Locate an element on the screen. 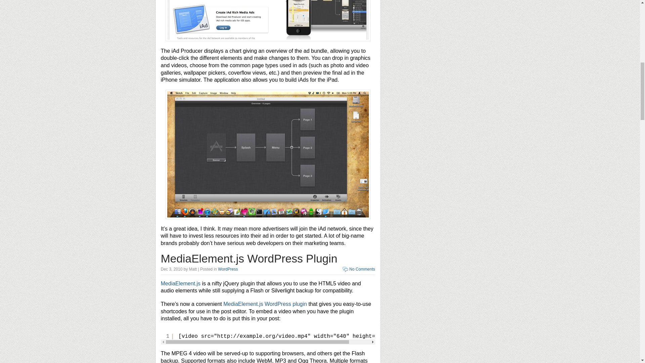 The width and height of the screenshot is (645, 363). No Comments is located at coordinates (362, 269).